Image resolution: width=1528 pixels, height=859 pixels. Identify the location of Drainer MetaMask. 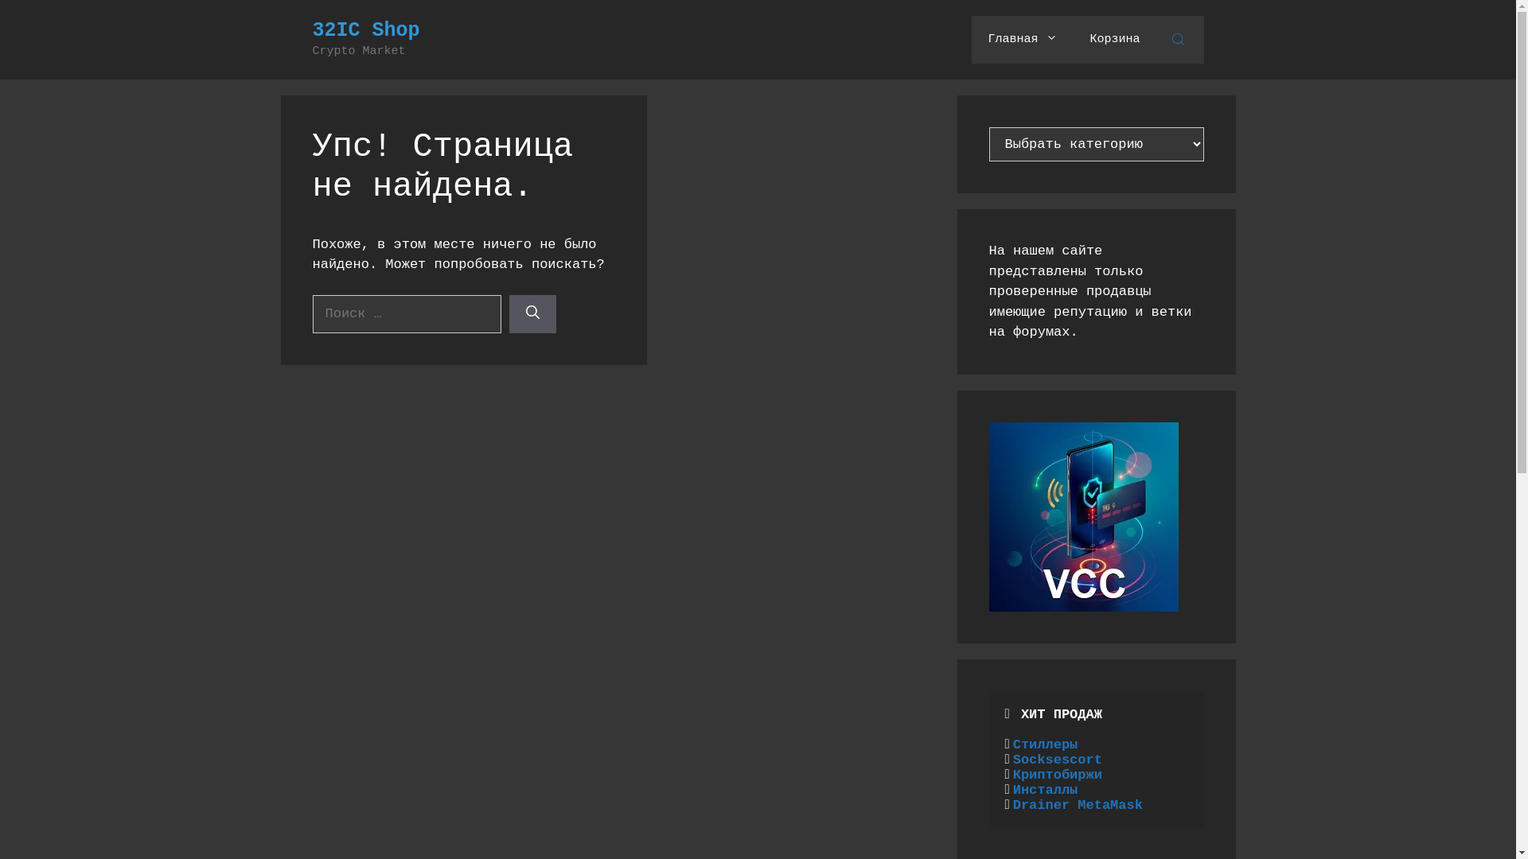
(1078, 805).